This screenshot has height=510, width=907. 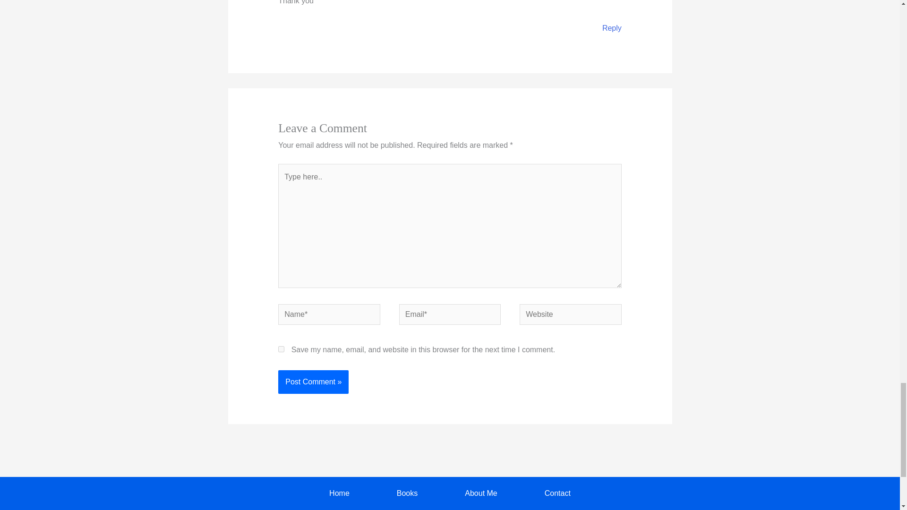 What do you see at coordinates (282, 349) in the screenshot?
I see `yes` at bounding box center [282, 349].